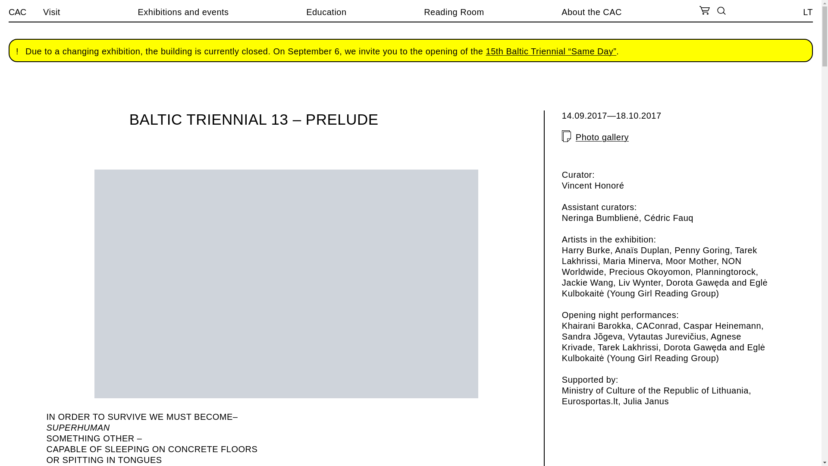  What do you see at coordinates (808, 12) in the screenshot?
I see `LT` at bounding box center [808, 12].